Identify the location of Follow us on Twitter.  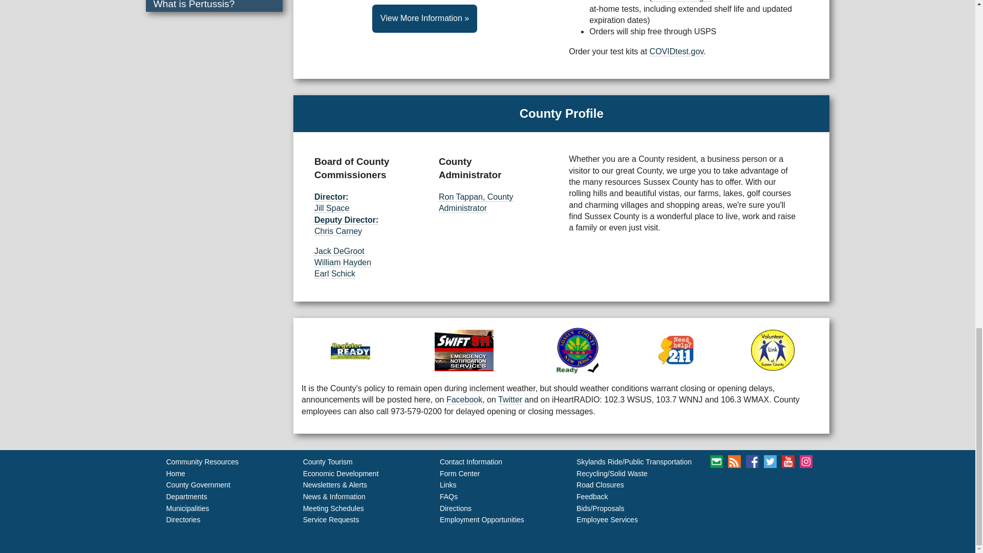
(742, 493).